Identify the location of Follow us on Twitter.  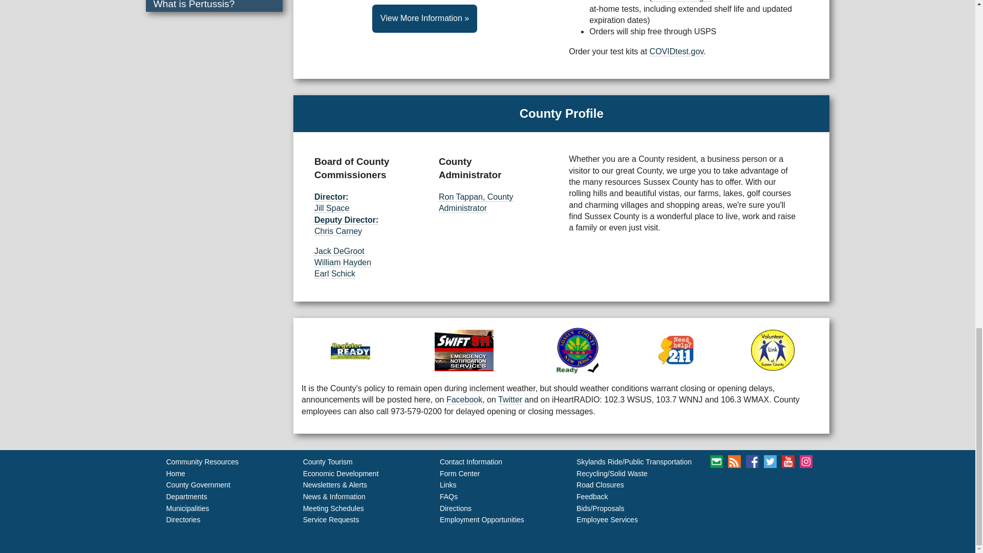
(742, 493).